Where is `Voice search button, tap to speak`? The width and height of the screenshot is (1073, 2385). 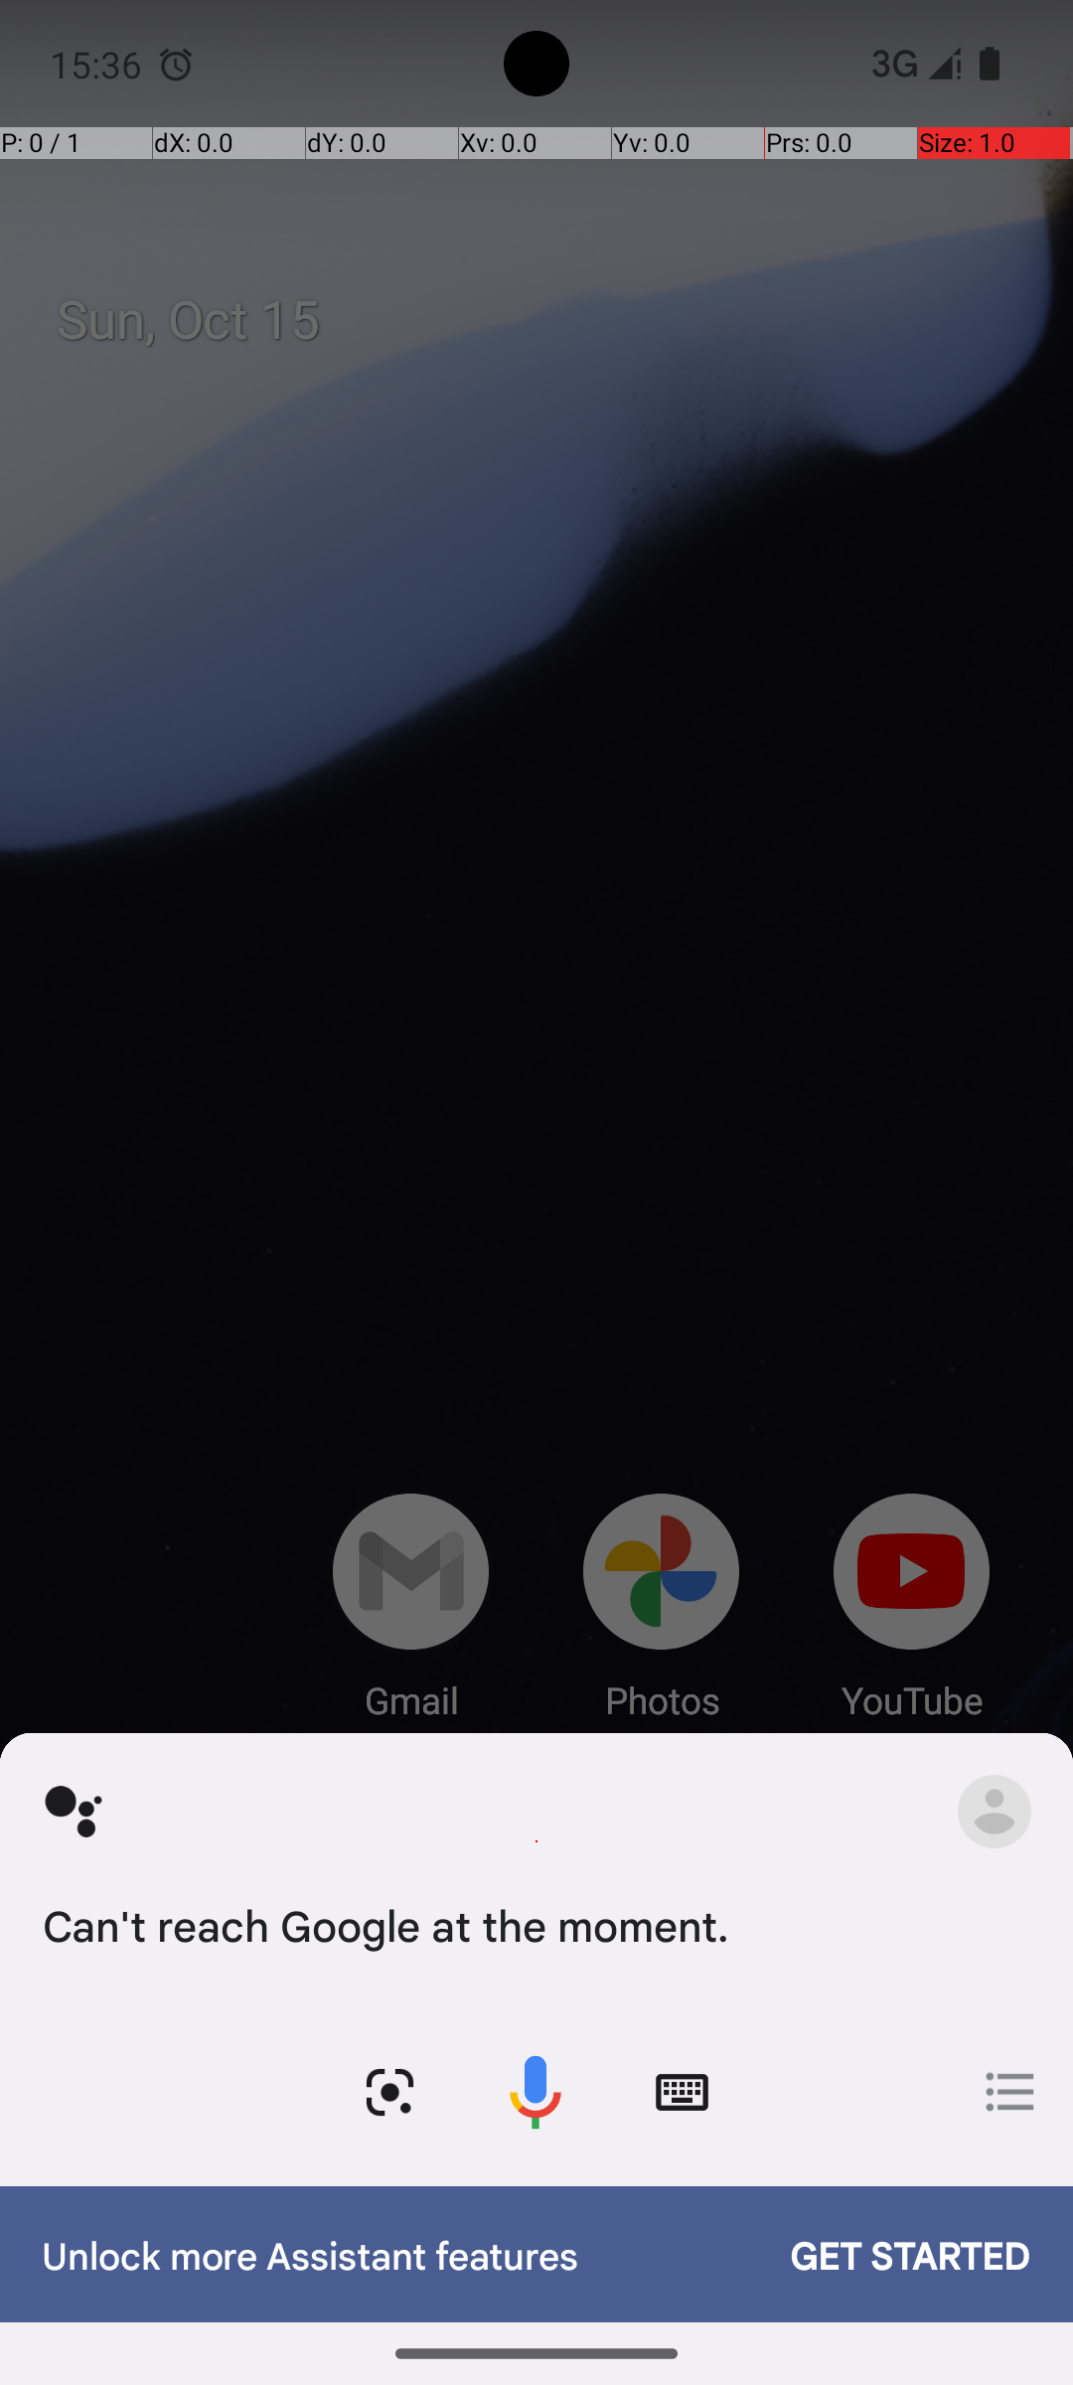
Voice search button, tap to speak is located at coordinates (536, 2093).